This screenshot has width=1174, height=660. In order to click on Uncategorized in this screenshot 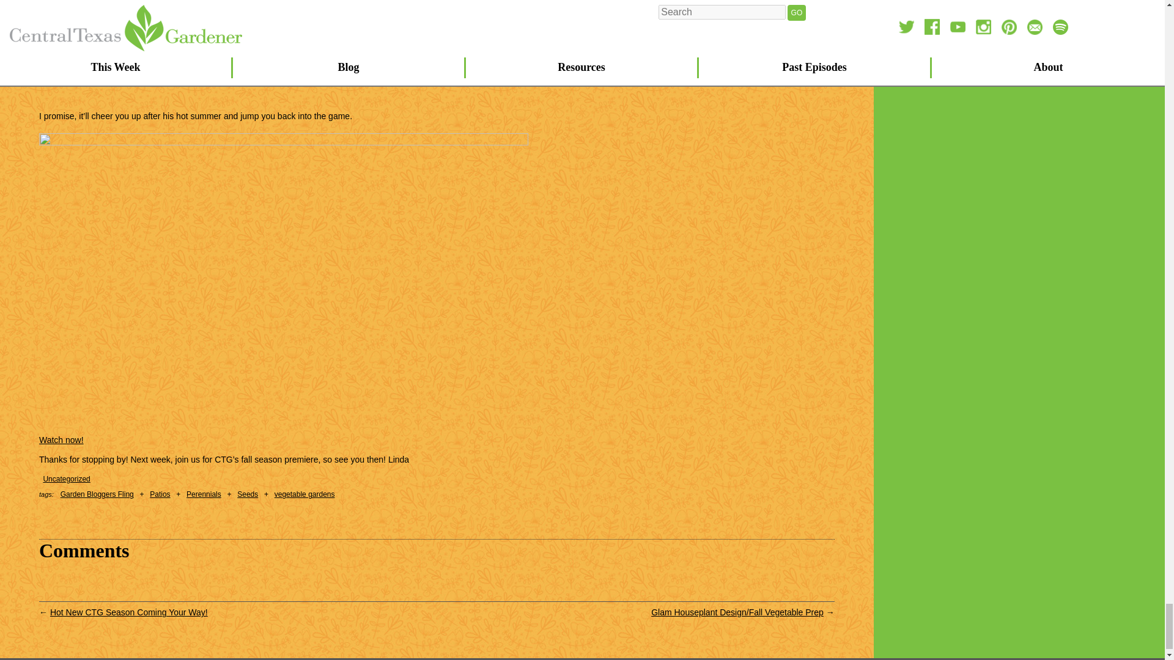, I will do `click(66, 479)`.